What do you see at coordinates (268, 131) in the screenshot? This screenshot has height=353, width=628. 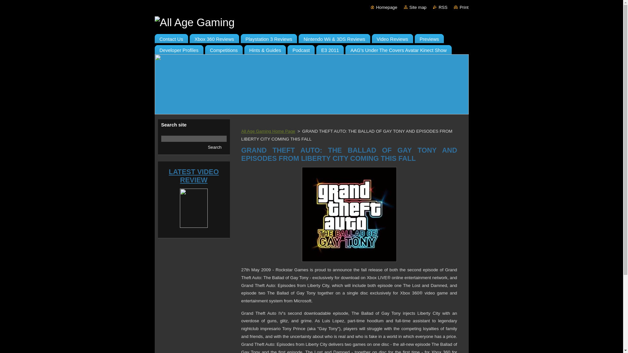 I see `All Age Gaming Home Page` at bounding box center [268, 131].